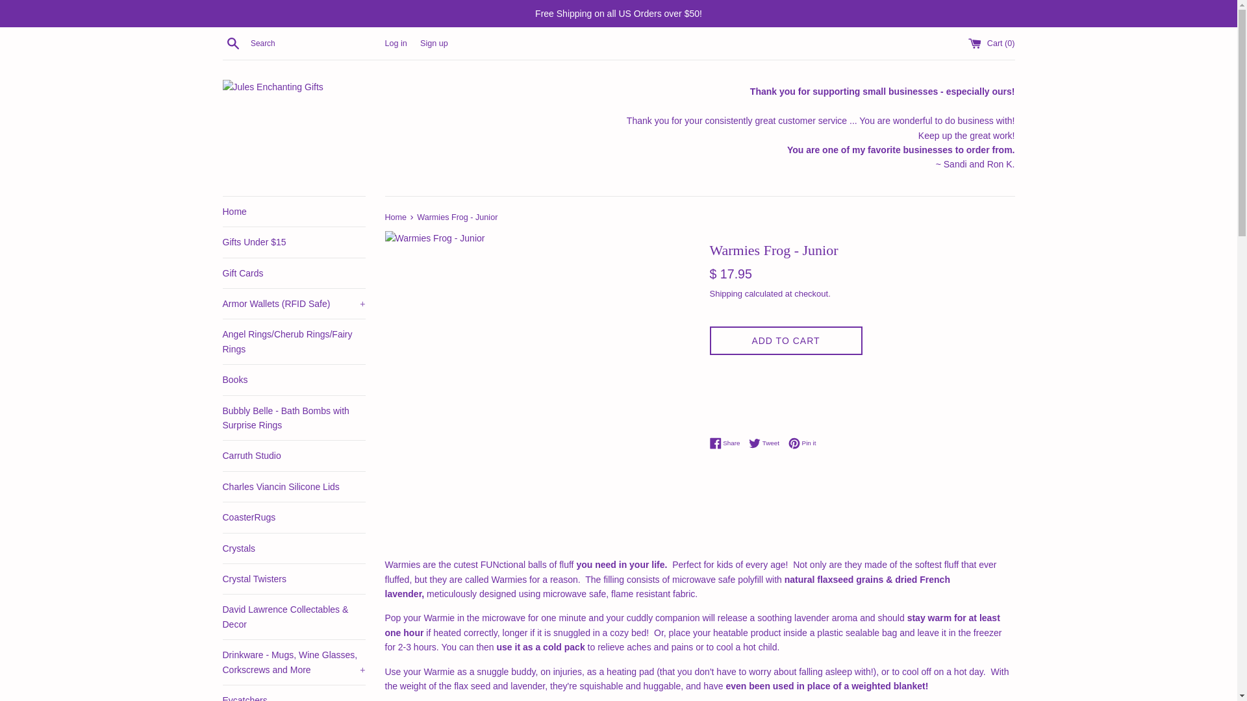  I want to click on Crystals, so click(294, 548).